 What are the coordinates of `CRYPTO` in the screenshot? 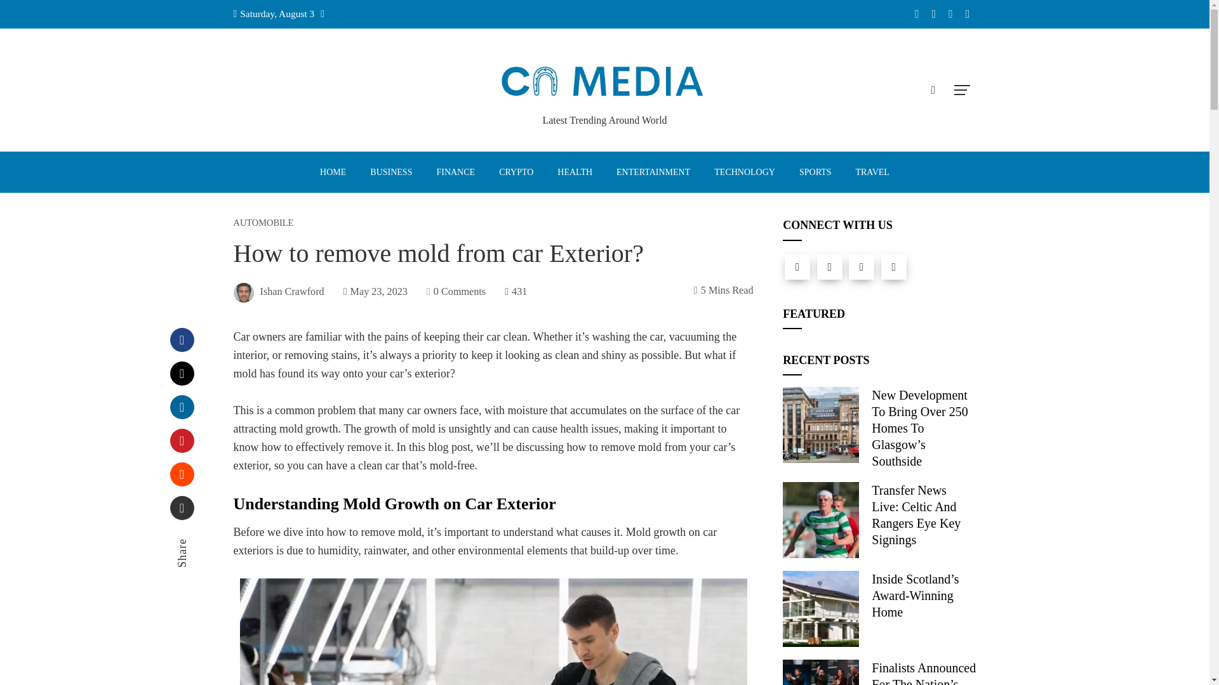 It's located at (516, 172).